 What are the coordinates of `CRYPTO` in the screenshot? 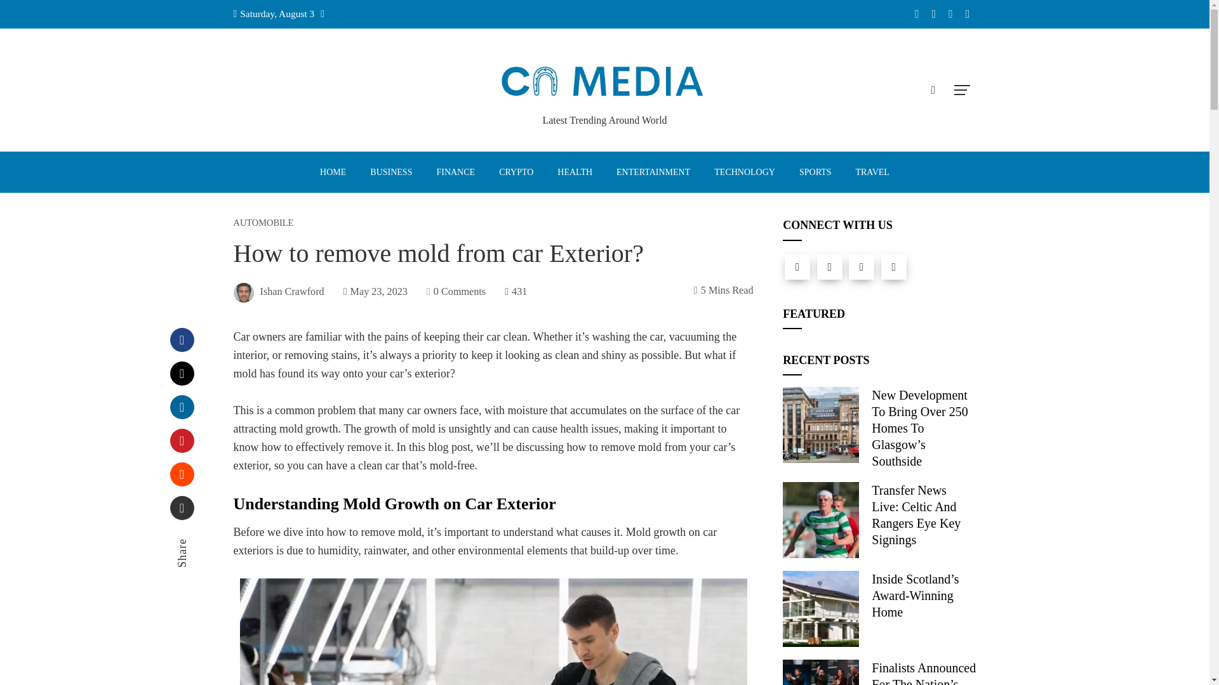 It's located at (516, 172).